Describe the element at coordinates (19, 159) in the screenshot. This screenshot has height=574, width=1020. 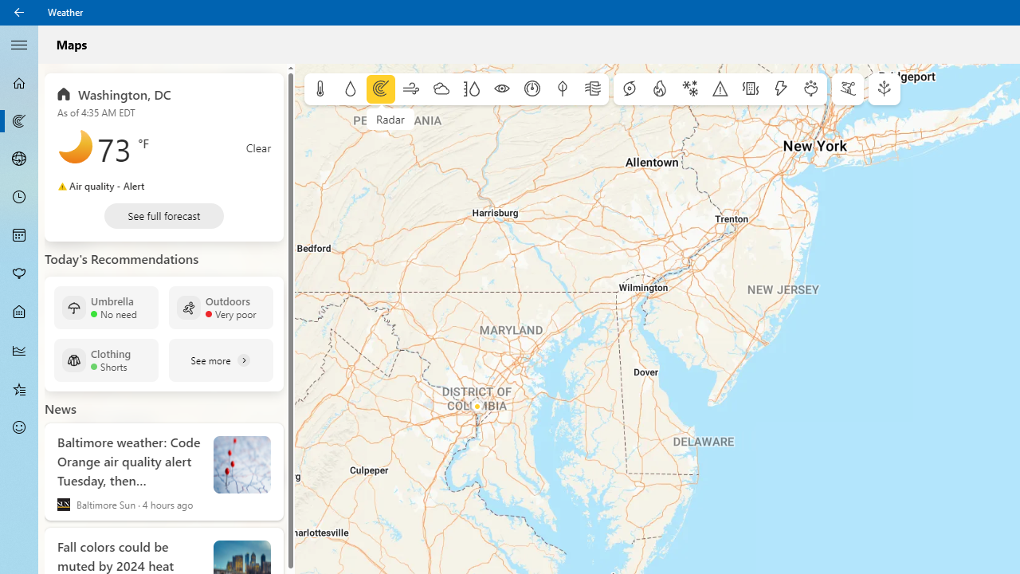
I see `3D Maps - Not Selected` at that location.